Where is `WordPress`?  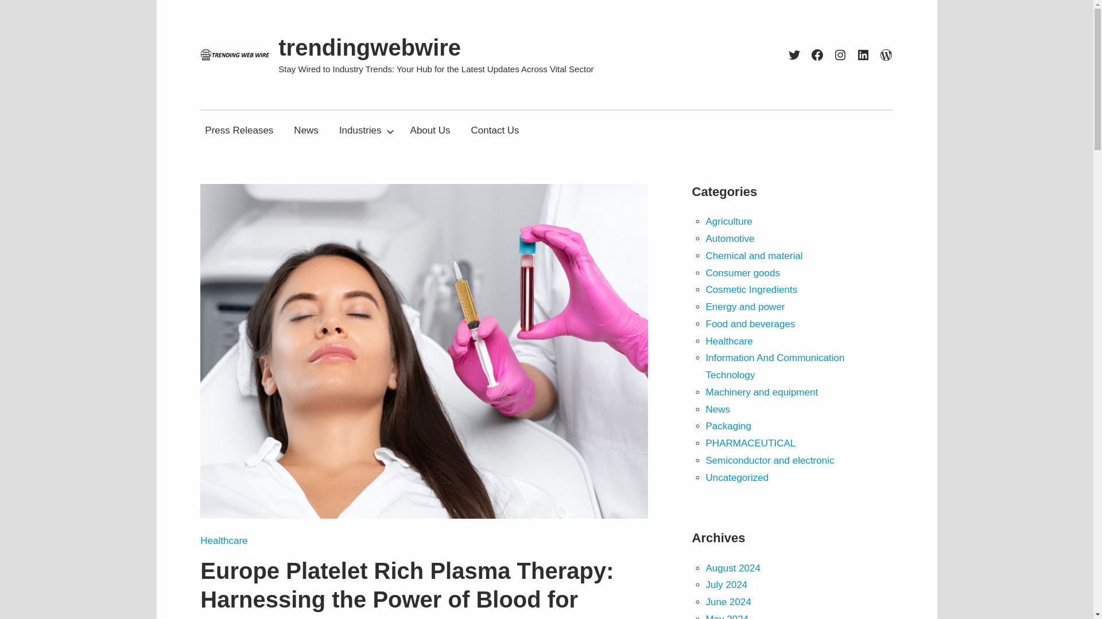 WordPress is located at coordinates (886, 55).